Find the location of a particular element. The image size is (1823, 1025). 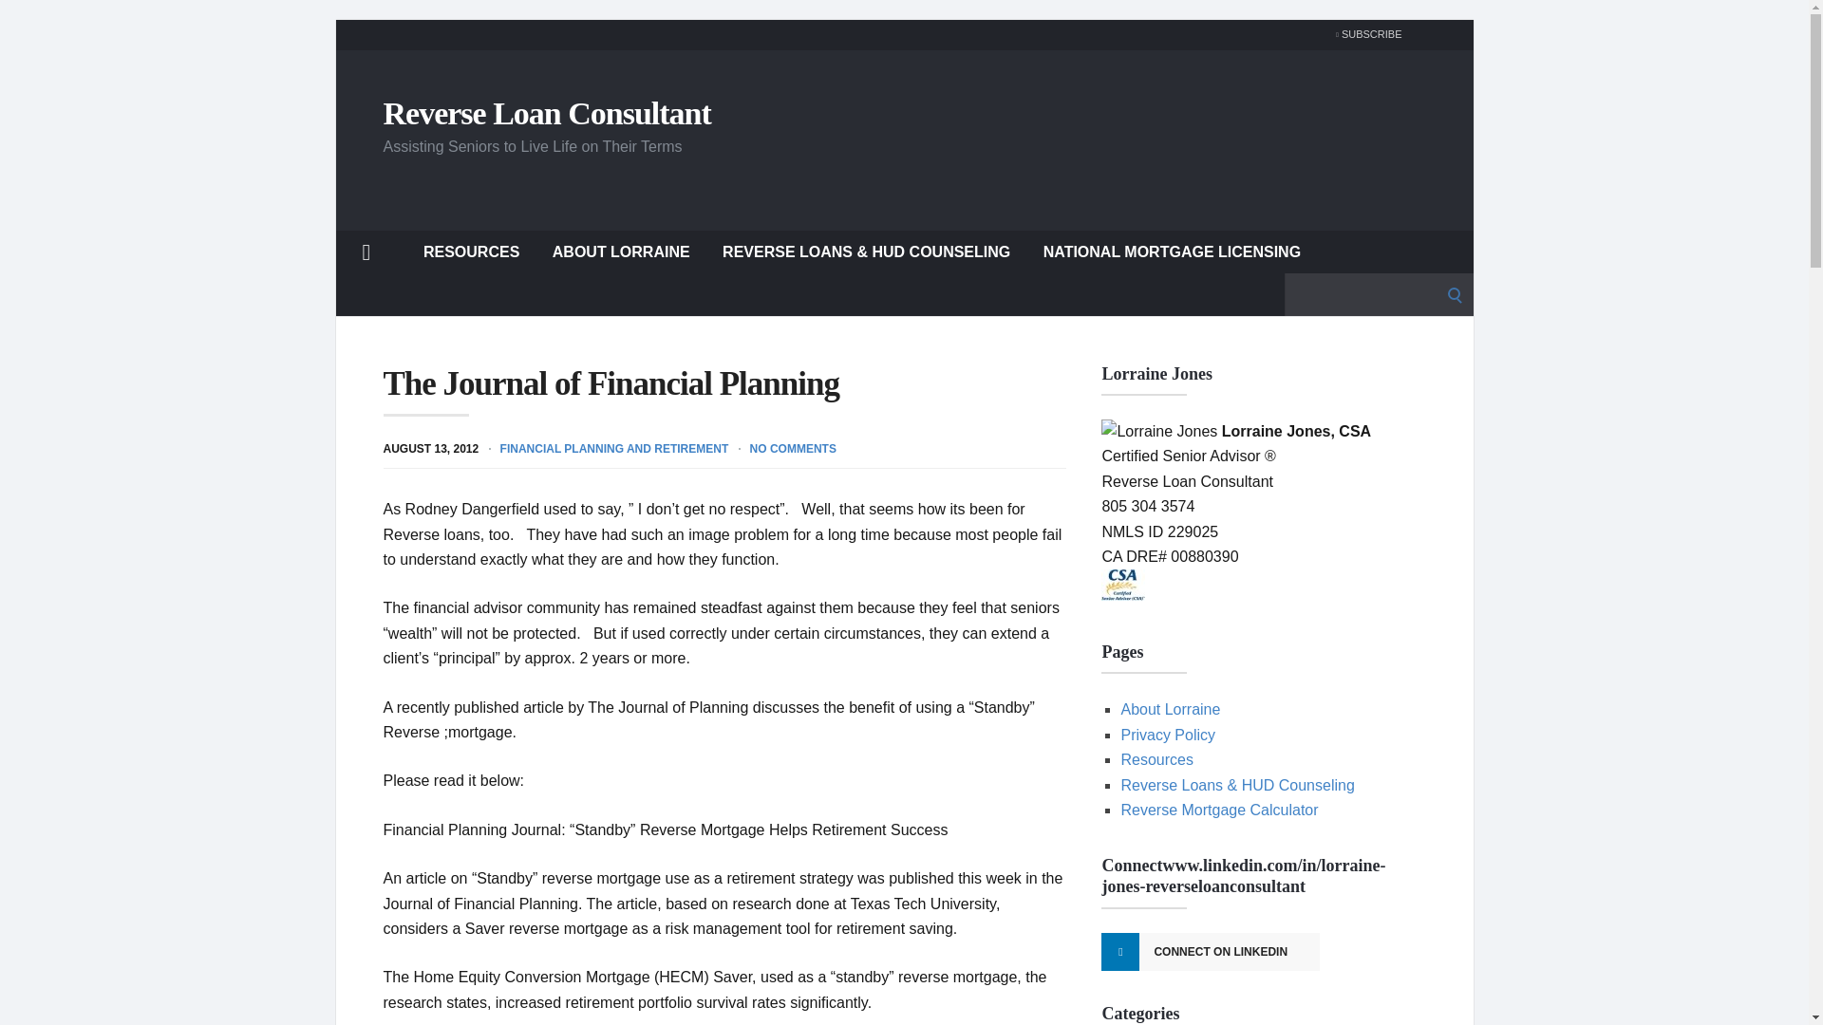

RESOURCES is located at coordinates (471, 251).